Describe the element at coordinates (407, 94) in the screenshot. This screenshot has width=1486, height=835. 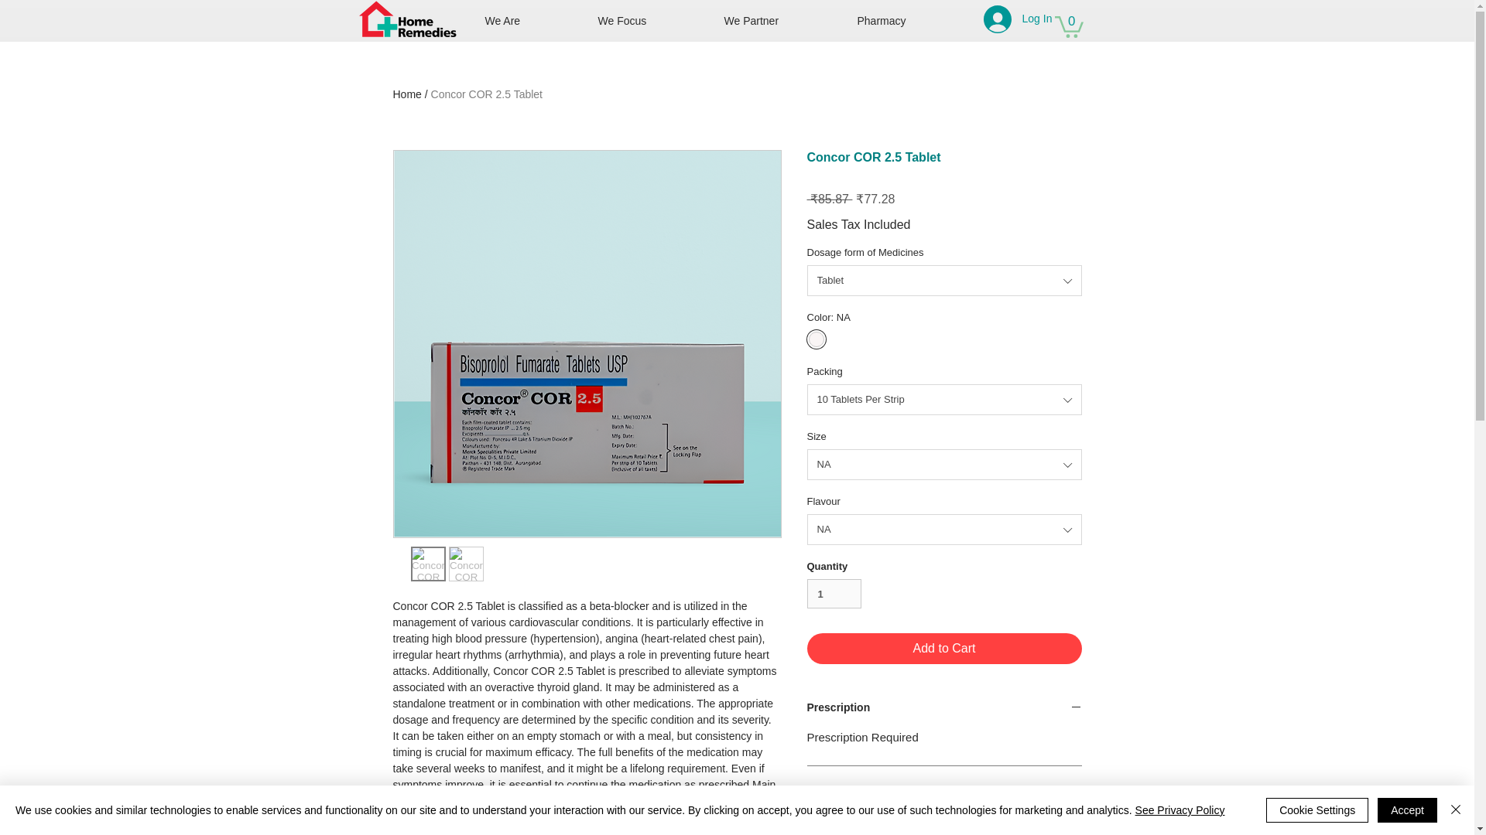
I see `Home` at that location.